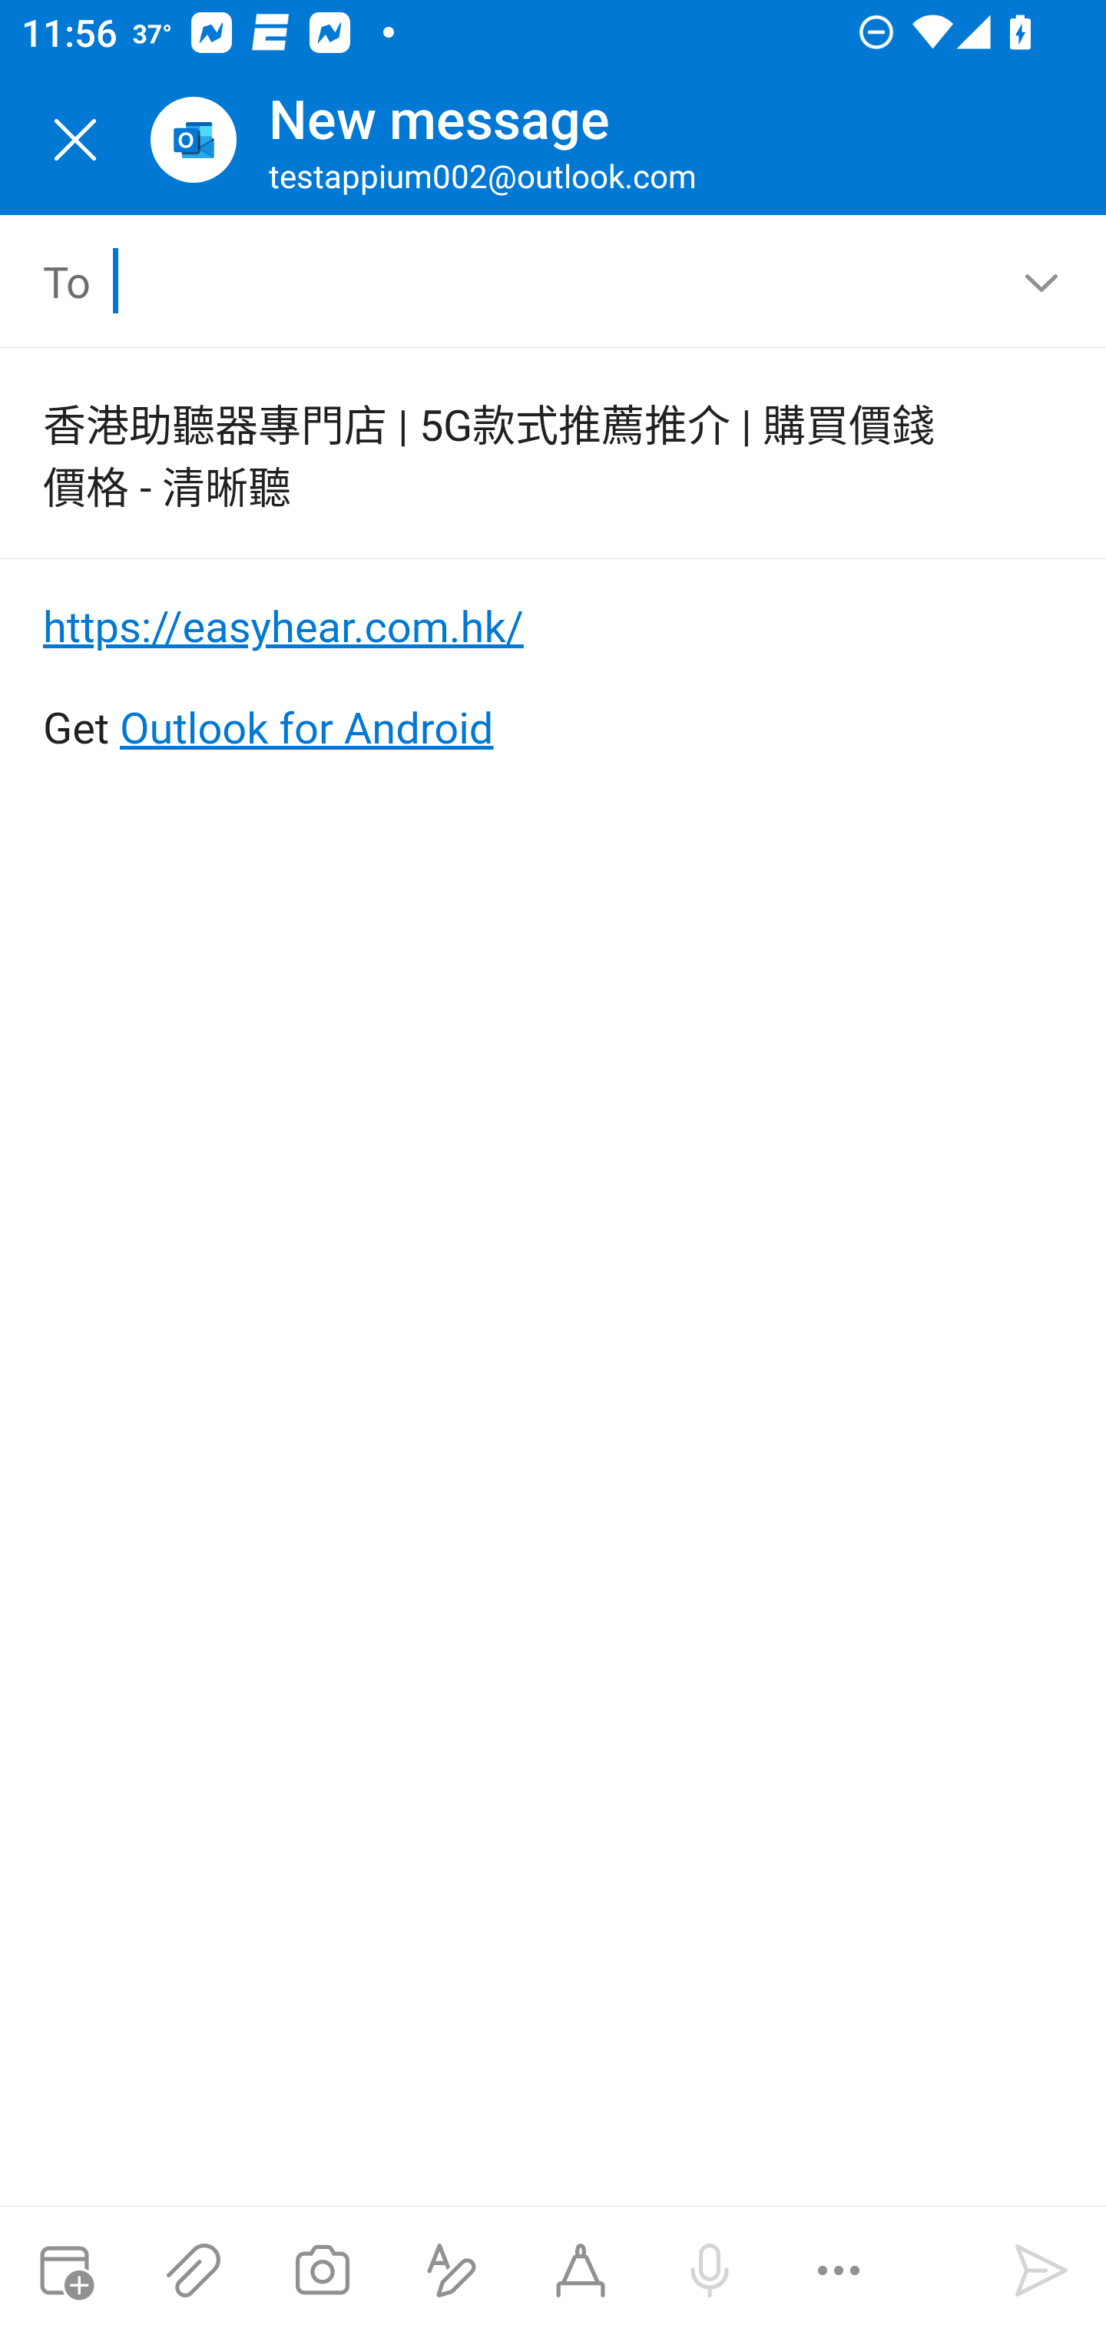 Image resolution: width=1106 pixels, height=2335 pixels. What do you see at coordinates (452, 2270) in the screenshot?
I see `Show formatting options` at bounding box center [452, 2270].